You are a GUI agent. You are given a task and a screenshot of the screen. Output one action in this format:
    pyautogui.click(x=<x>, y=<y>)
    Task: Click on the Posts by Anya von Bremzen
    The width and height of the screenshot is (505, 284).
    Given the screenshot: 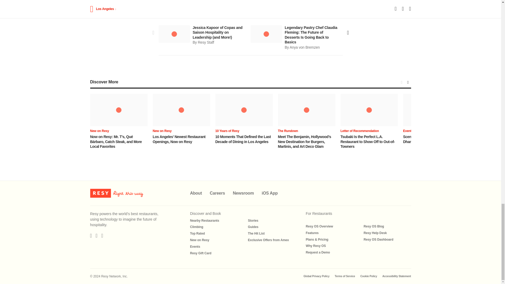 What is the action you would take?
    pyautogui.click(x=305, y=47)
    